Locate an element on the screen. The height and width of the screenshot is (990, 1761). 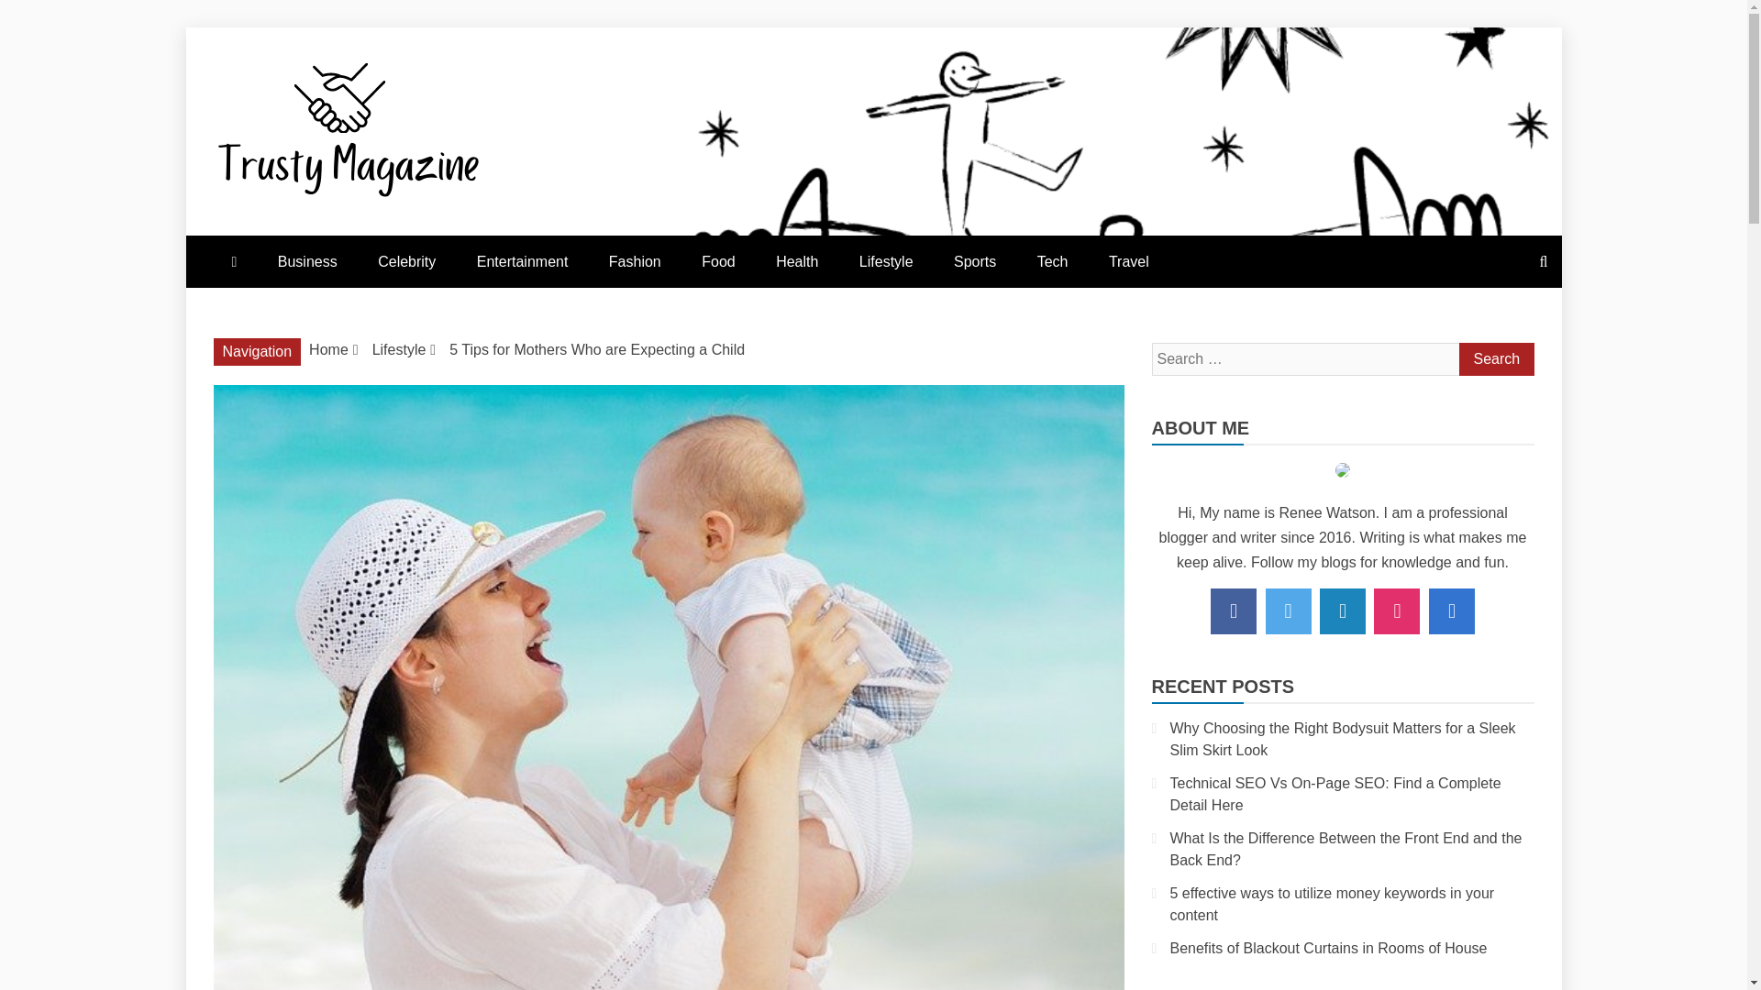
Lifestyle is located at coordinates (886, 262).